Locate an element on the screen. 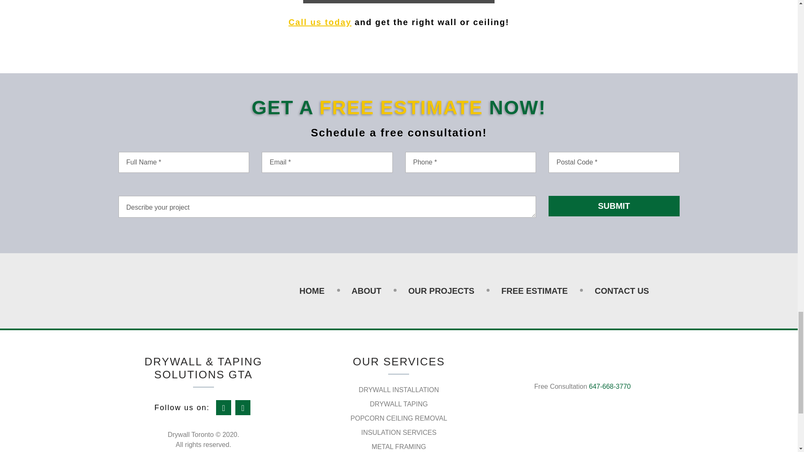 The width and height of the screenshot is (804, 452). Follow me on Instagram is located at coordinates (243, 408).